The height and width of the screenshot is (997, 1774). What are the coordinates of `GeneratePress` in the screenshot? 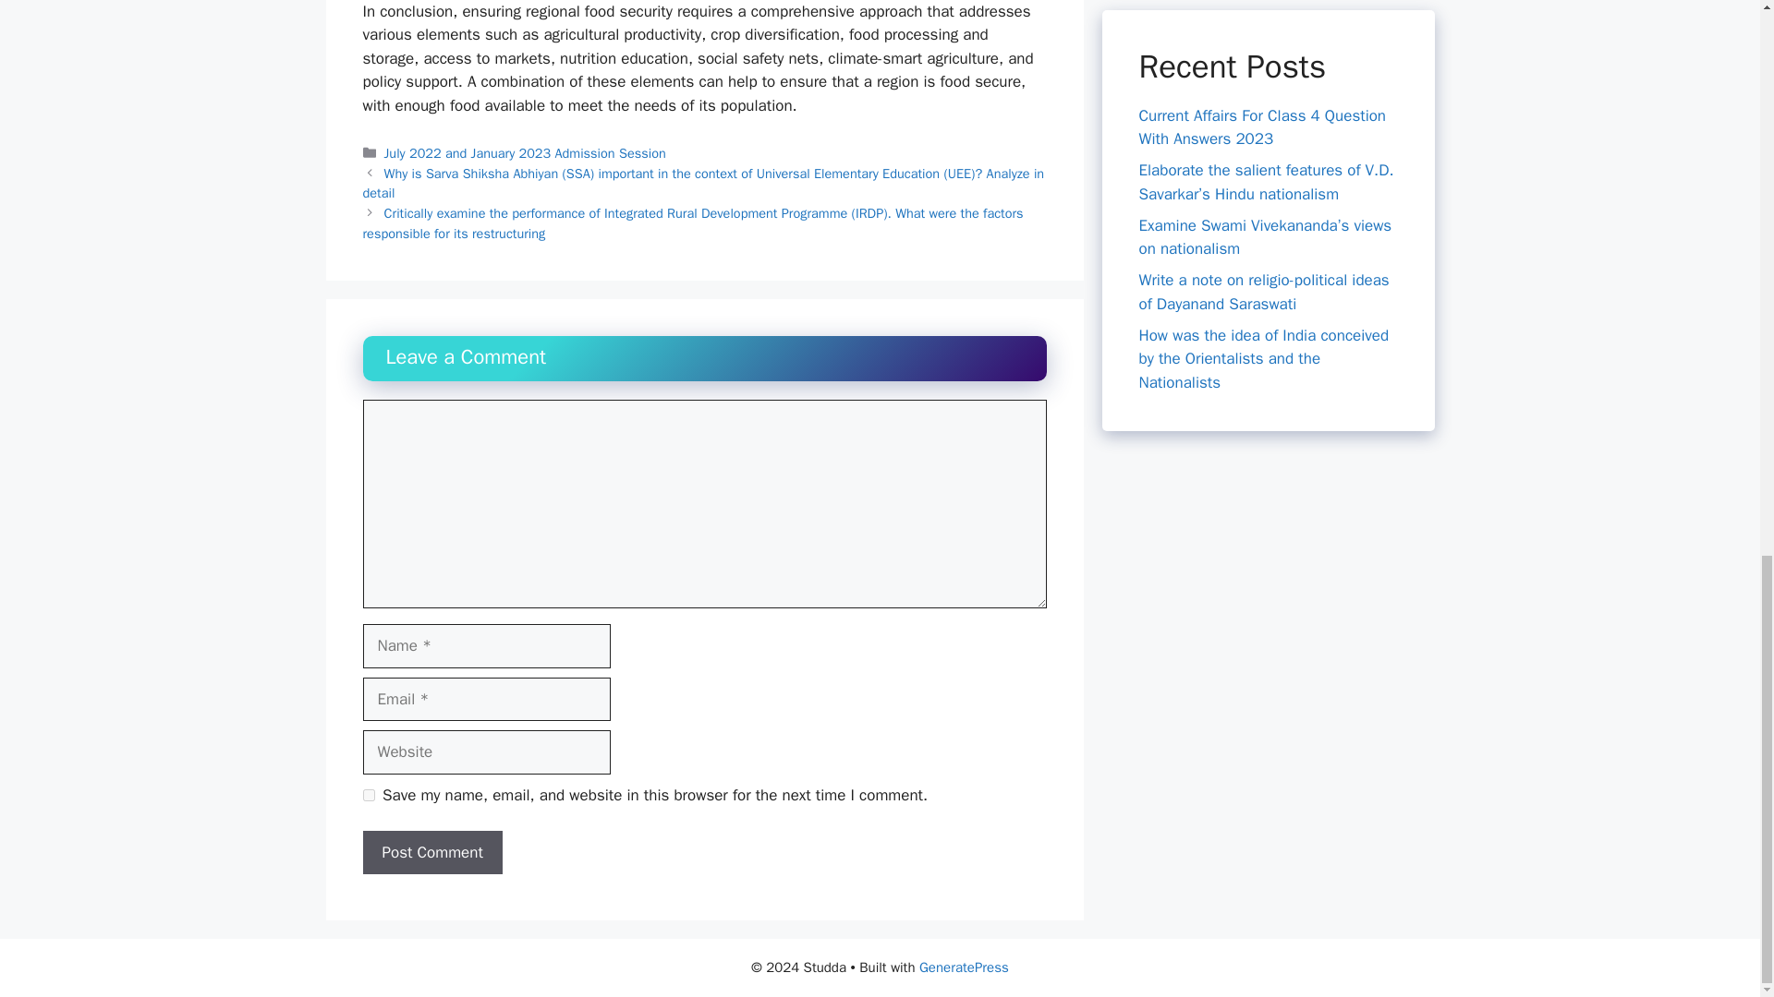 It's located at (964, 967).